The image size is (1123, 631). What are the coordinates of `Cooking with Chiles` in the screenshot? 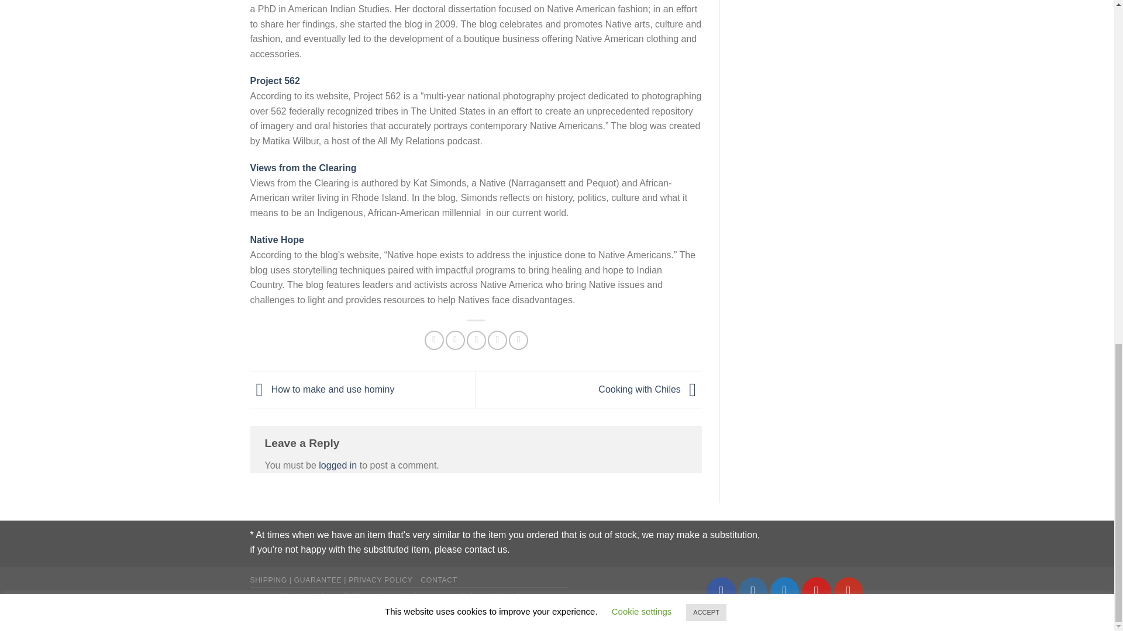 It's located at (650, 389).